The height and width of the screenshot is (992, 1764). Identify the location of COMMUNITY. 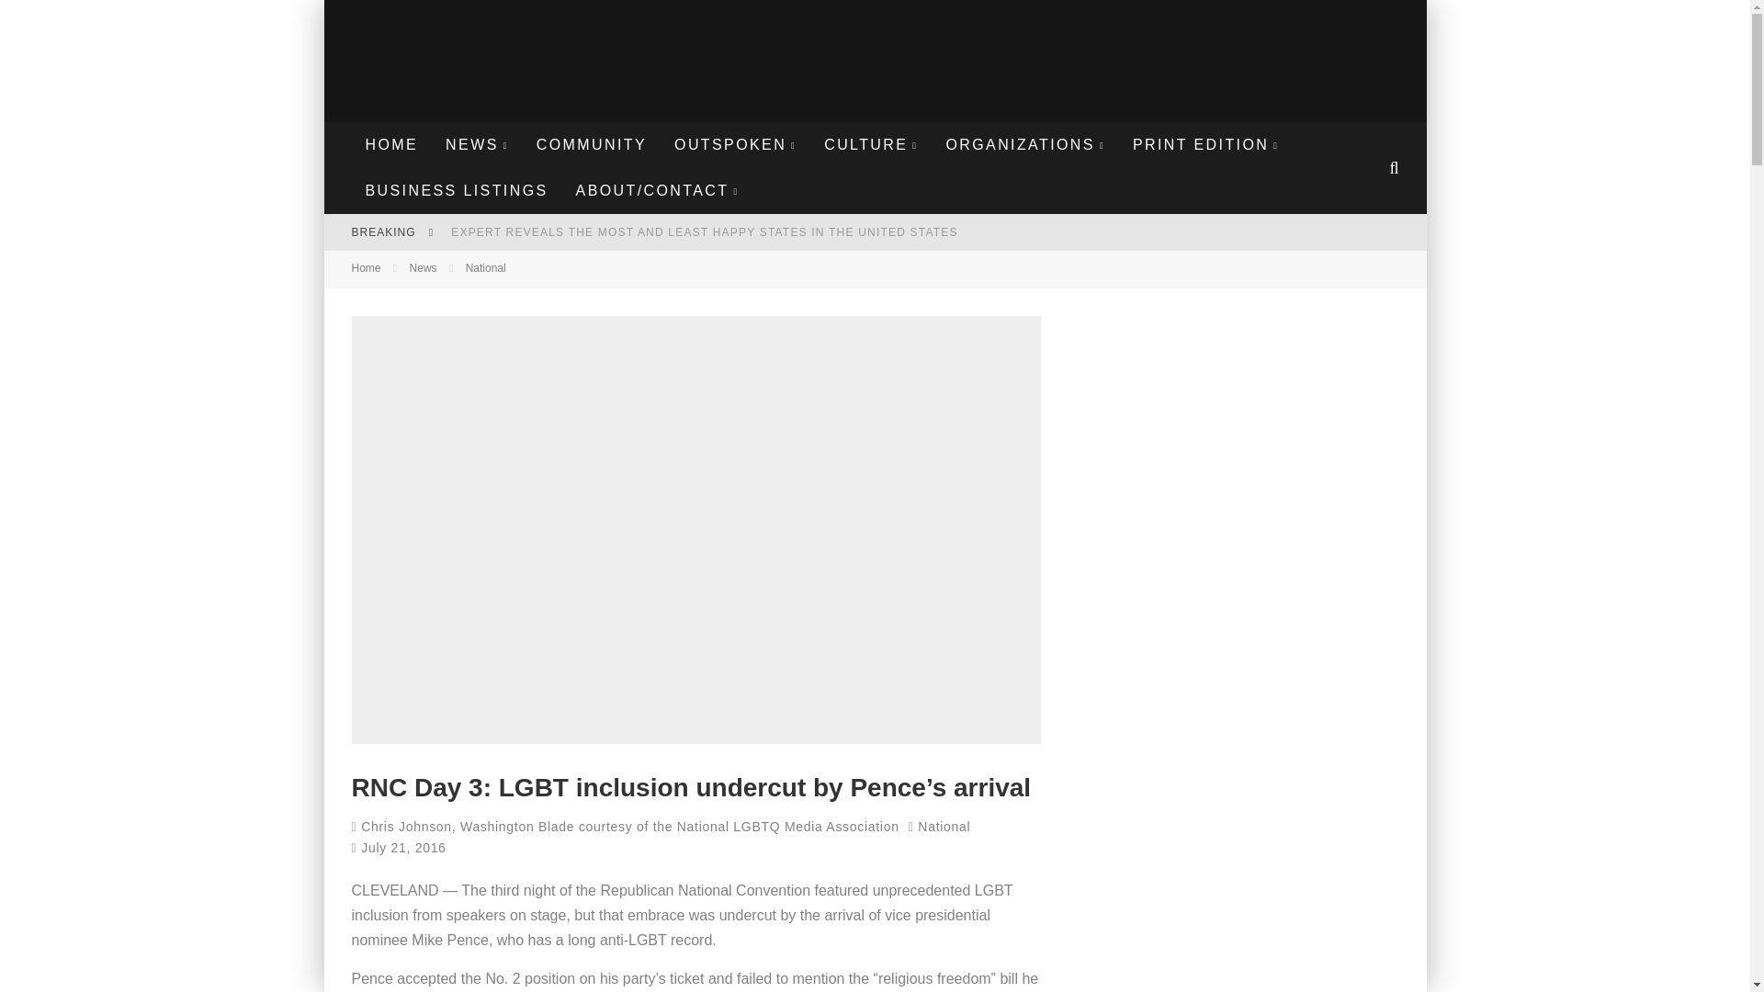
(591, 144).